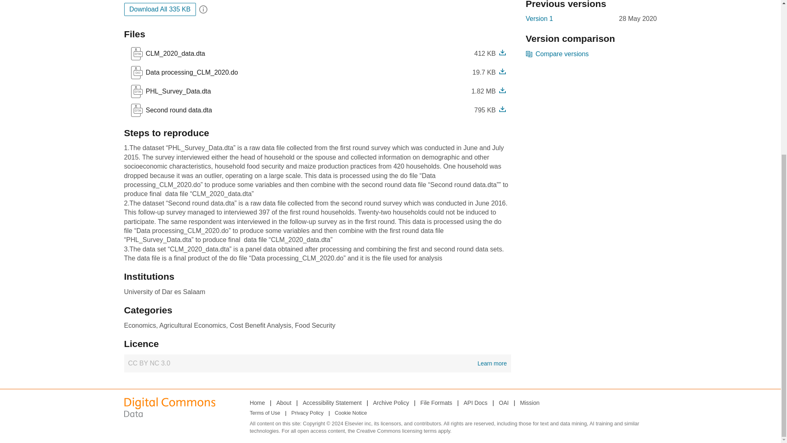  Describe the element at coordinates (265, 413) in the screenshot. I see `Terms of Use` at that location.